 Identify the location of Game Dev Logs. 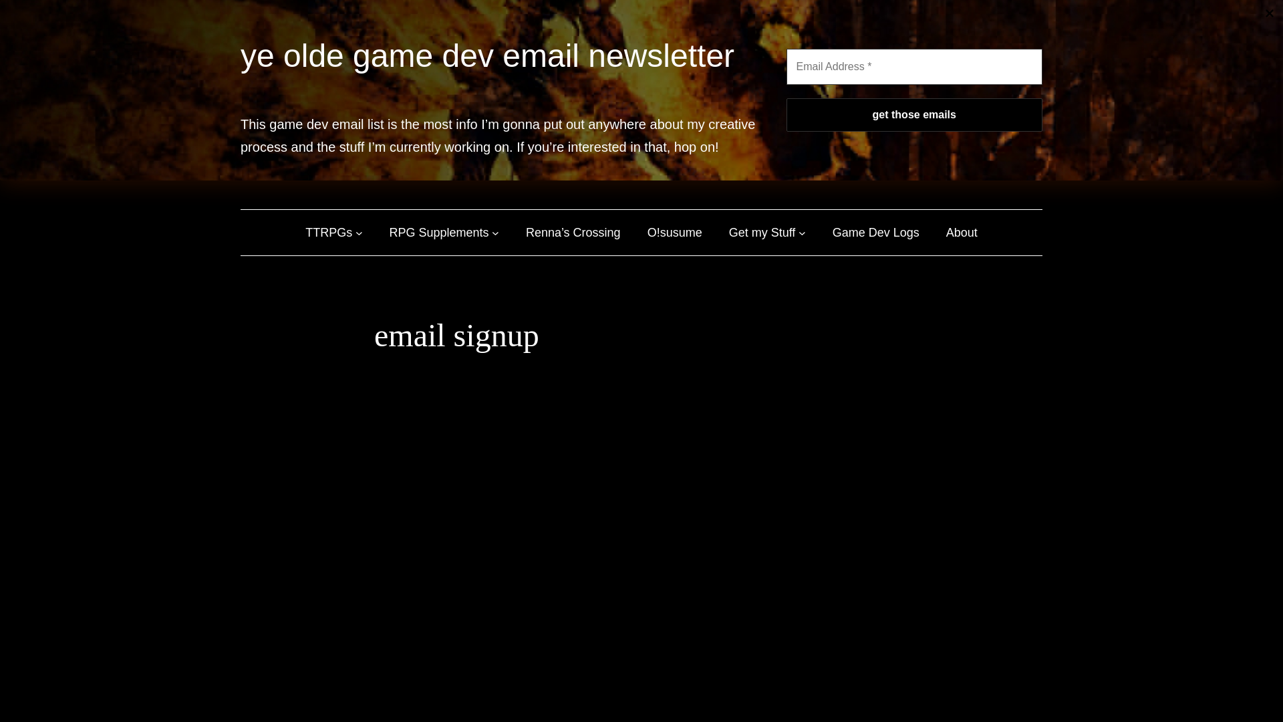
(876, 233).